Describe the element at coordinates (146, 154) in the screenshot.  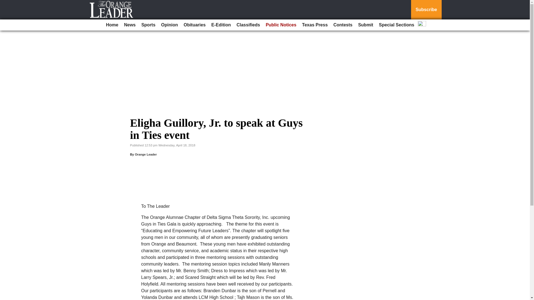
I see `Orange Leader` at that location.